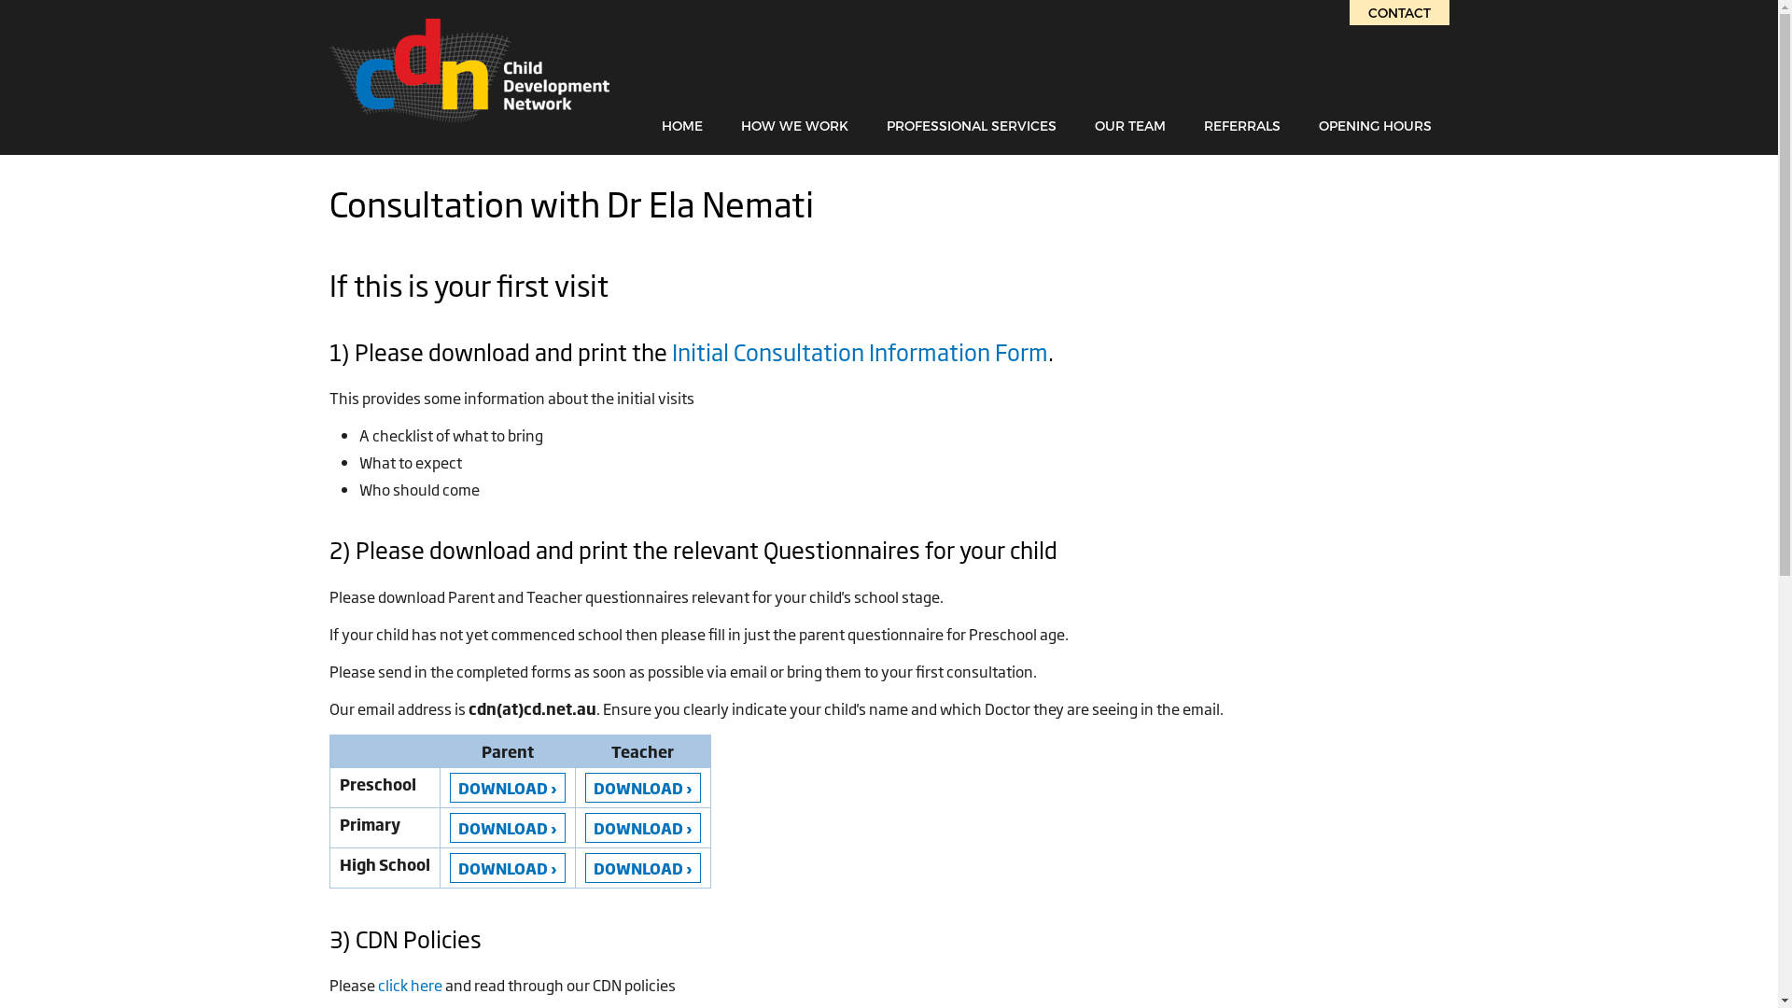 The image size is (1792, 1008). What do you see at coordinates (861, 351) in the screenshot?
I see `Initial Consultation Information Form` at bounding box center [861, 351].